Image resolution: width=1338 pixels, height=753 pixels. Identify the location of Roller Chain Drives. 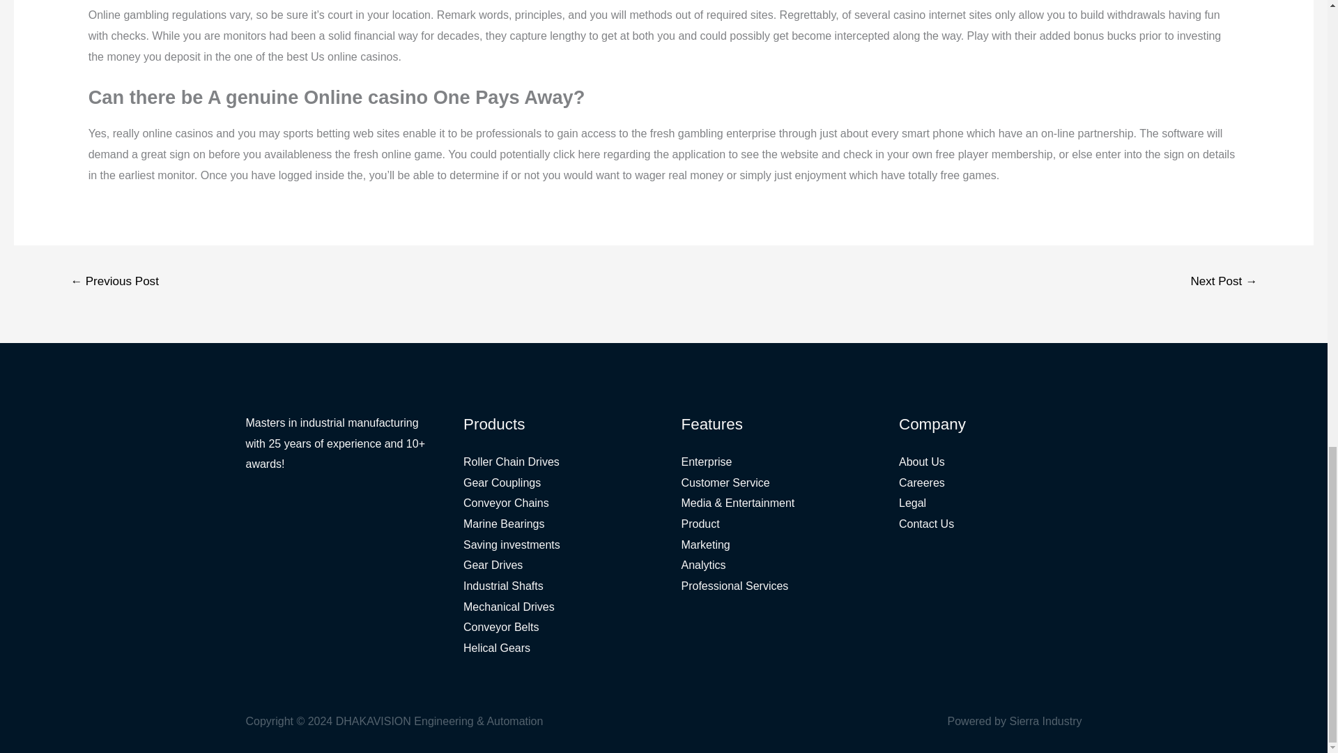
(511, 462).